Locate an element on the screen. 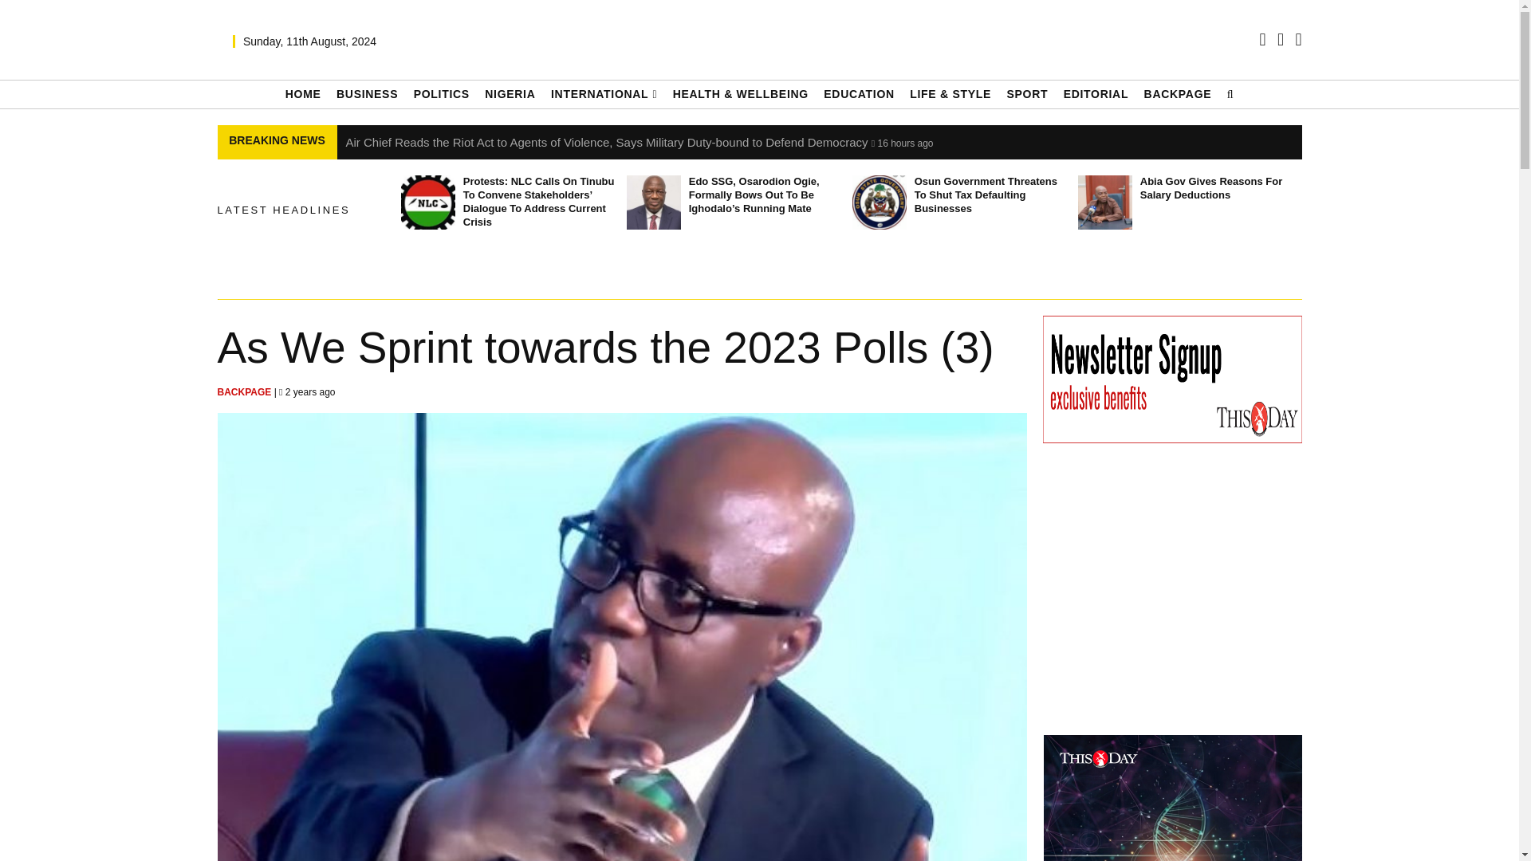 The width and height of the screenshot is (1531, 861). SPORT is located at coordinates (1026, 94).